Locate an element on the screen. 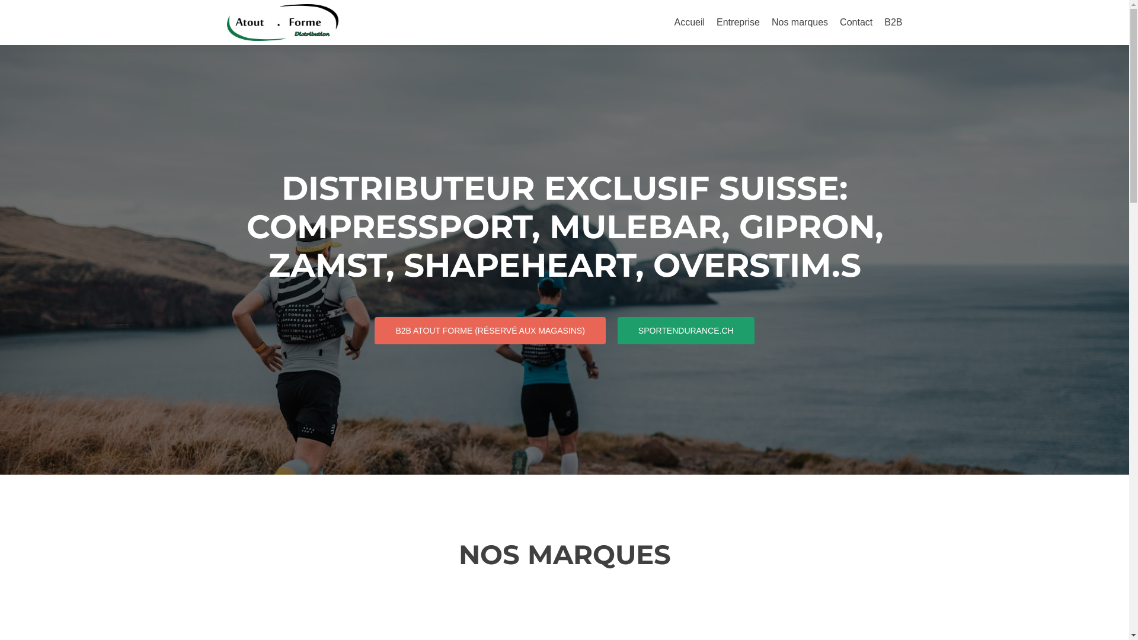 The width and height of the screenshot is (1138, 640). Accueil is located at coordinates (689, 23).